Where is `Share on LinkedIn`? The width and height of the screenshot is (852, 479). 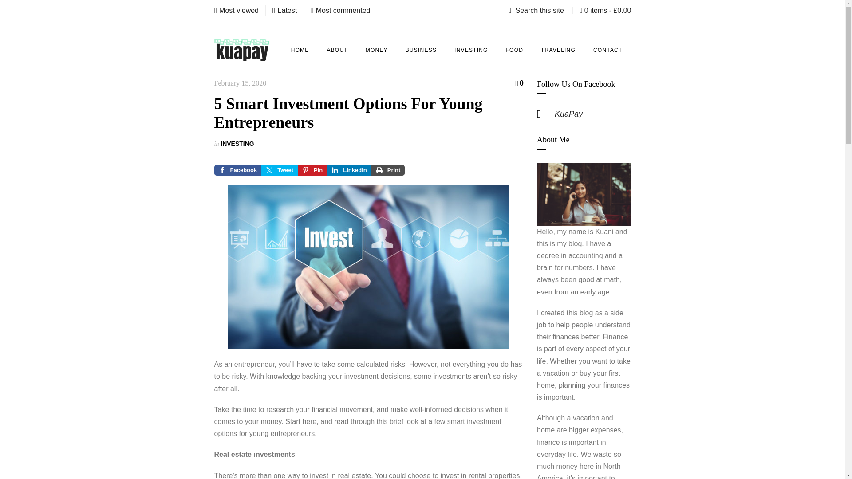 Share on LinkedIn is located at coordinates (349, 170).